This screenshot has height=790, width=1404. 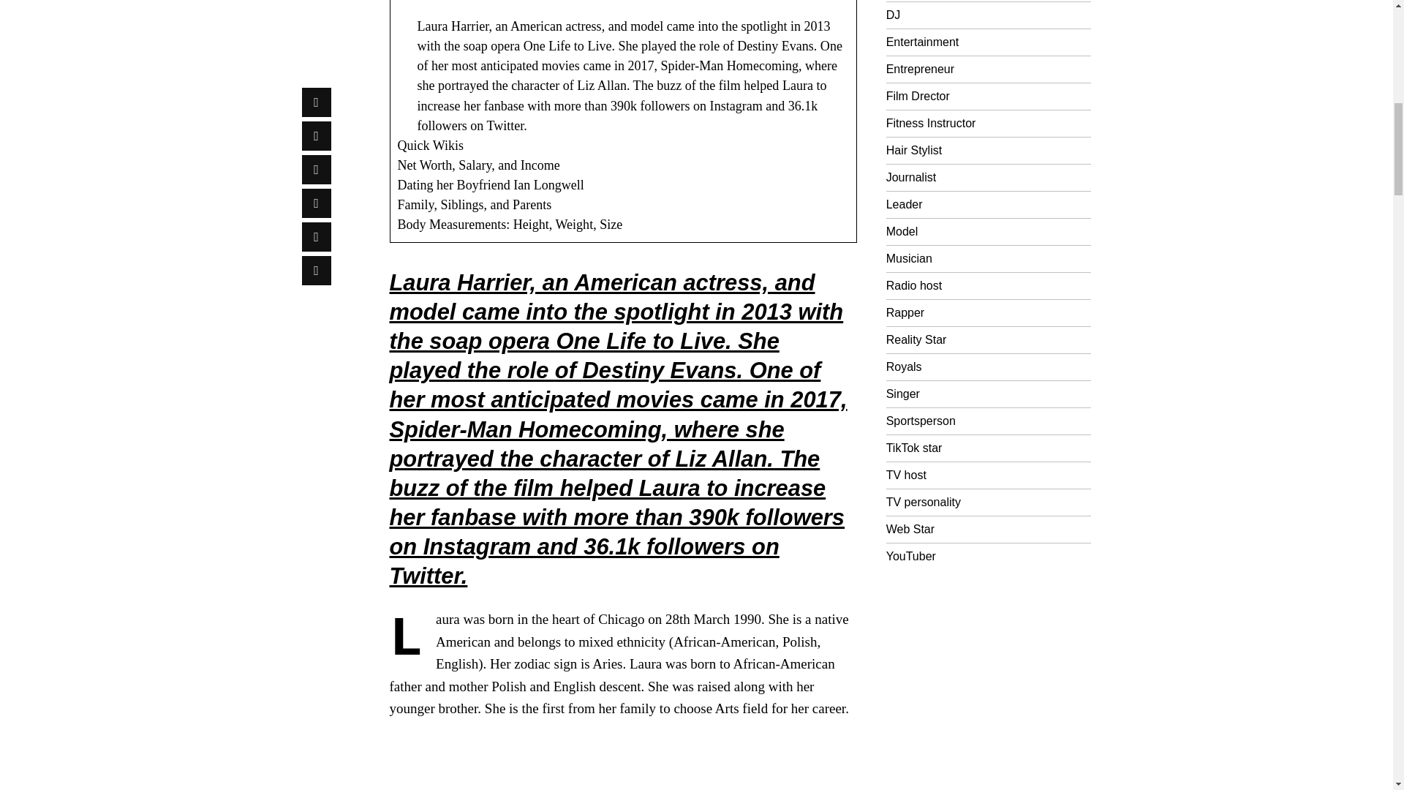 What do you see at coordinates (510, 225) in the screenshot?
I see `Body Measurements: Height, Weight, Size` at bounding box center [510, 225].